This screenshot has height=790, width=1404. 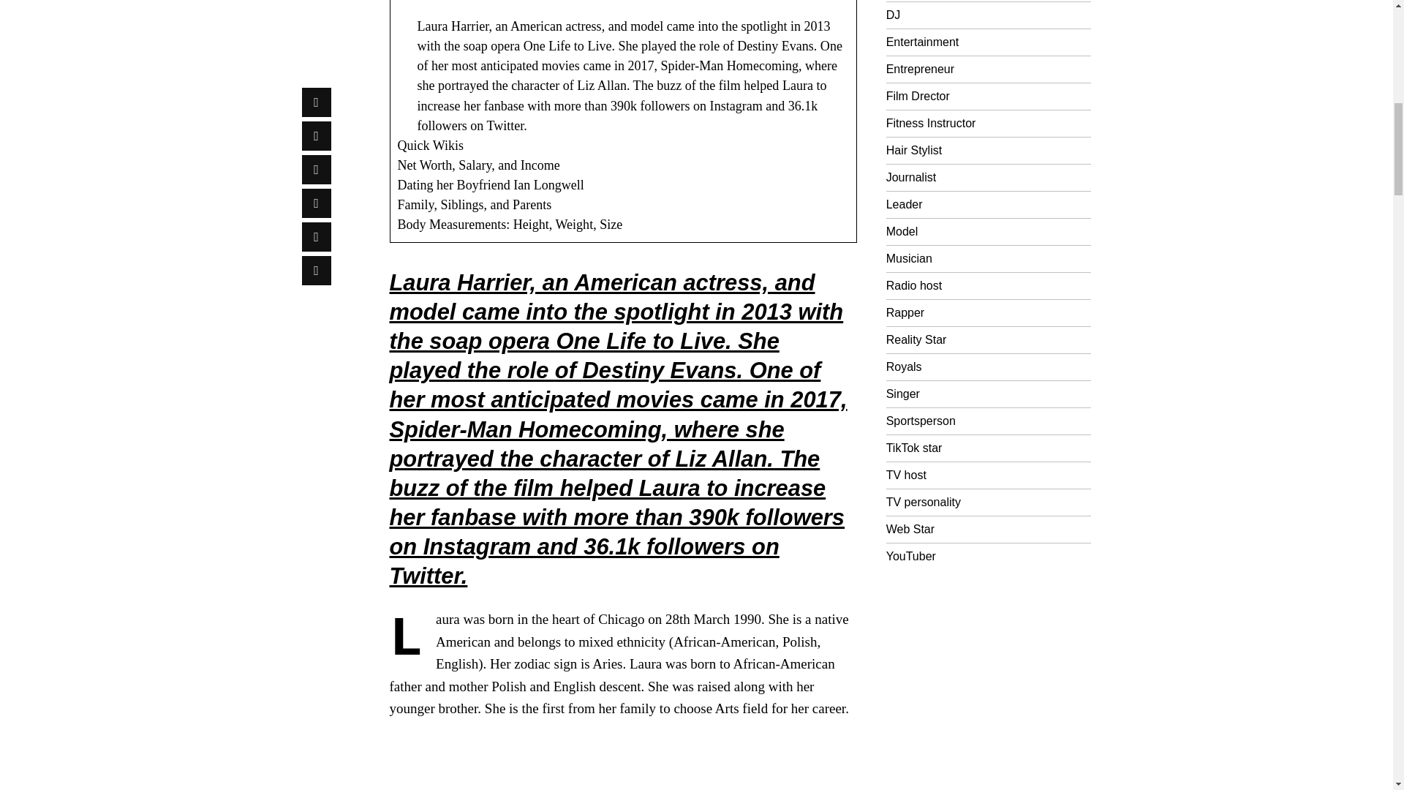 What do you see at coordinates (510, 225) in the screenshot?
I see `Body Measurements: Height, Weight, Size` at bounding box center [510, 225].